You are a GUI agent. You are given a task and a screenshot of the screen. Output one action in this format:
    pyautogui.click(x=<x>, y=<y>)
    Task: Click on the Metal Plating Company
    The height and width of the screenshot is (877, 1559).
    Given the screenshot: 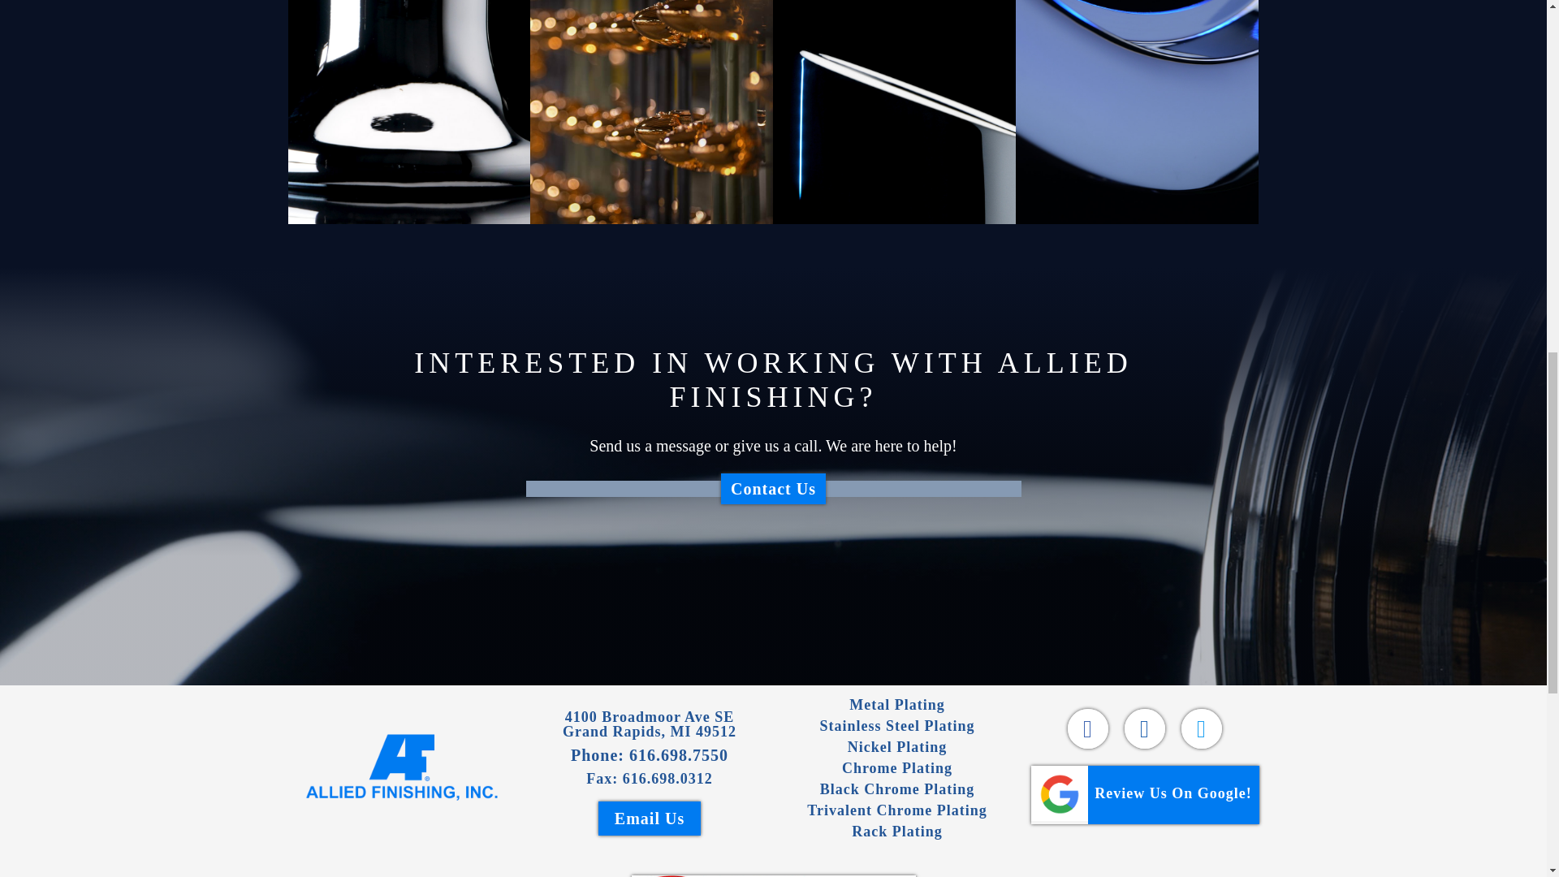 What is the action you would take?
    pyautogui.click(x=898, y=747)
    